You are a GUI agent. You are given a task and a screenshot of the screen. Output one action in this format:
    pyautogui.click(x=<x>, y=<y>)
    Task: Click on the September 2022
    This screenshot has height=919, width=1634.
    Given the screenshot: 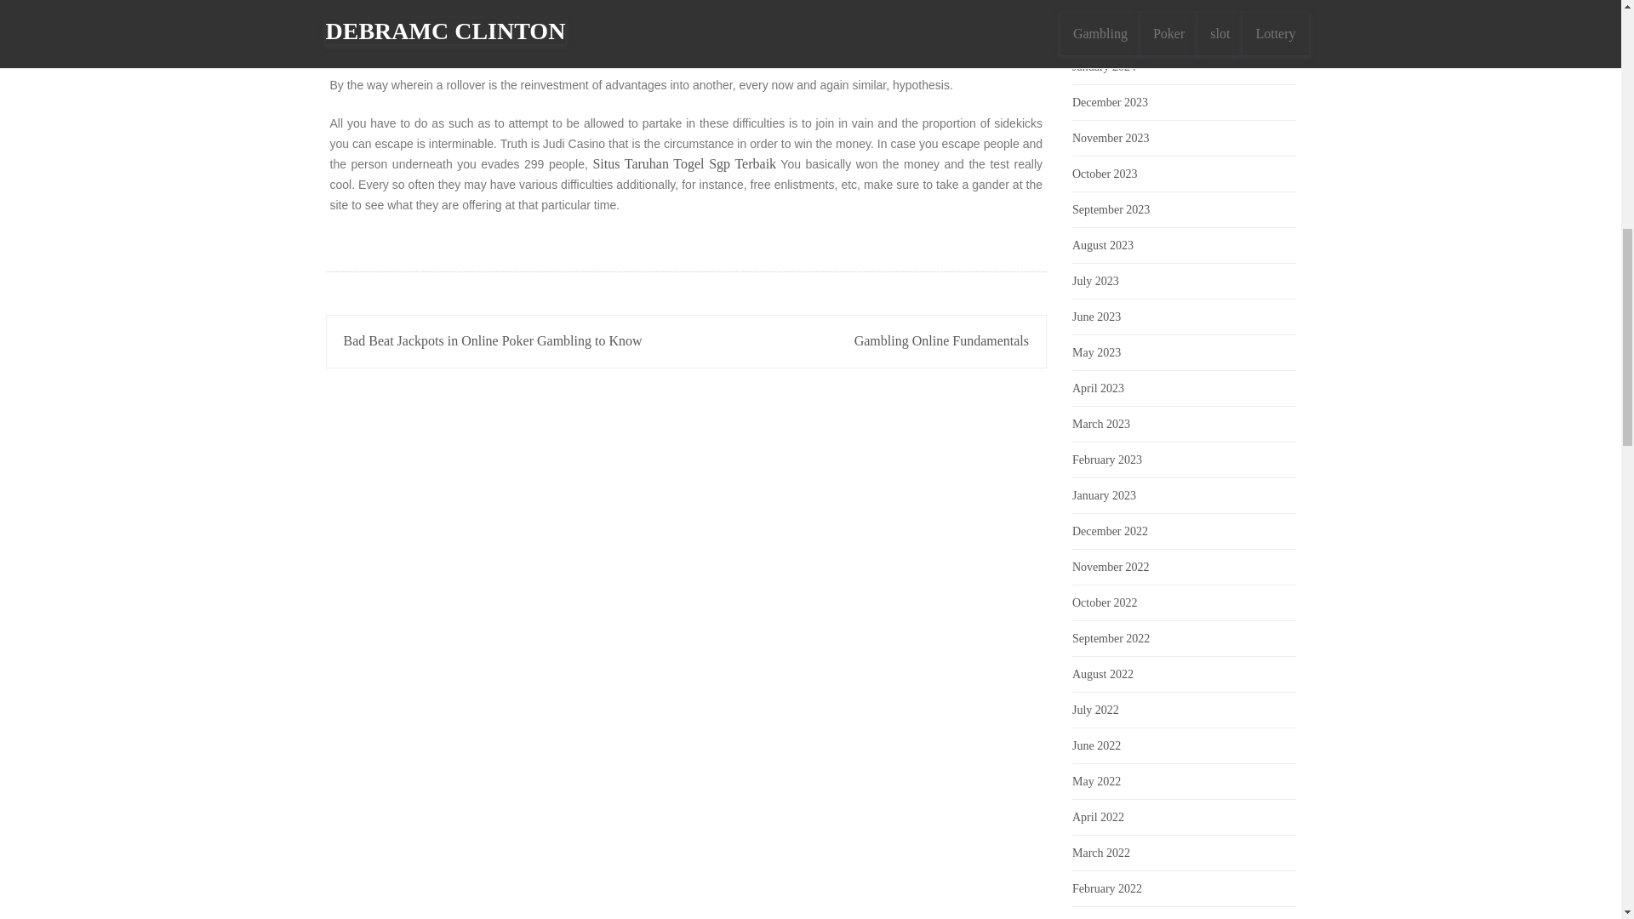 What is the action you would take?
    pyautogui.click(x=1111, y=638)
    